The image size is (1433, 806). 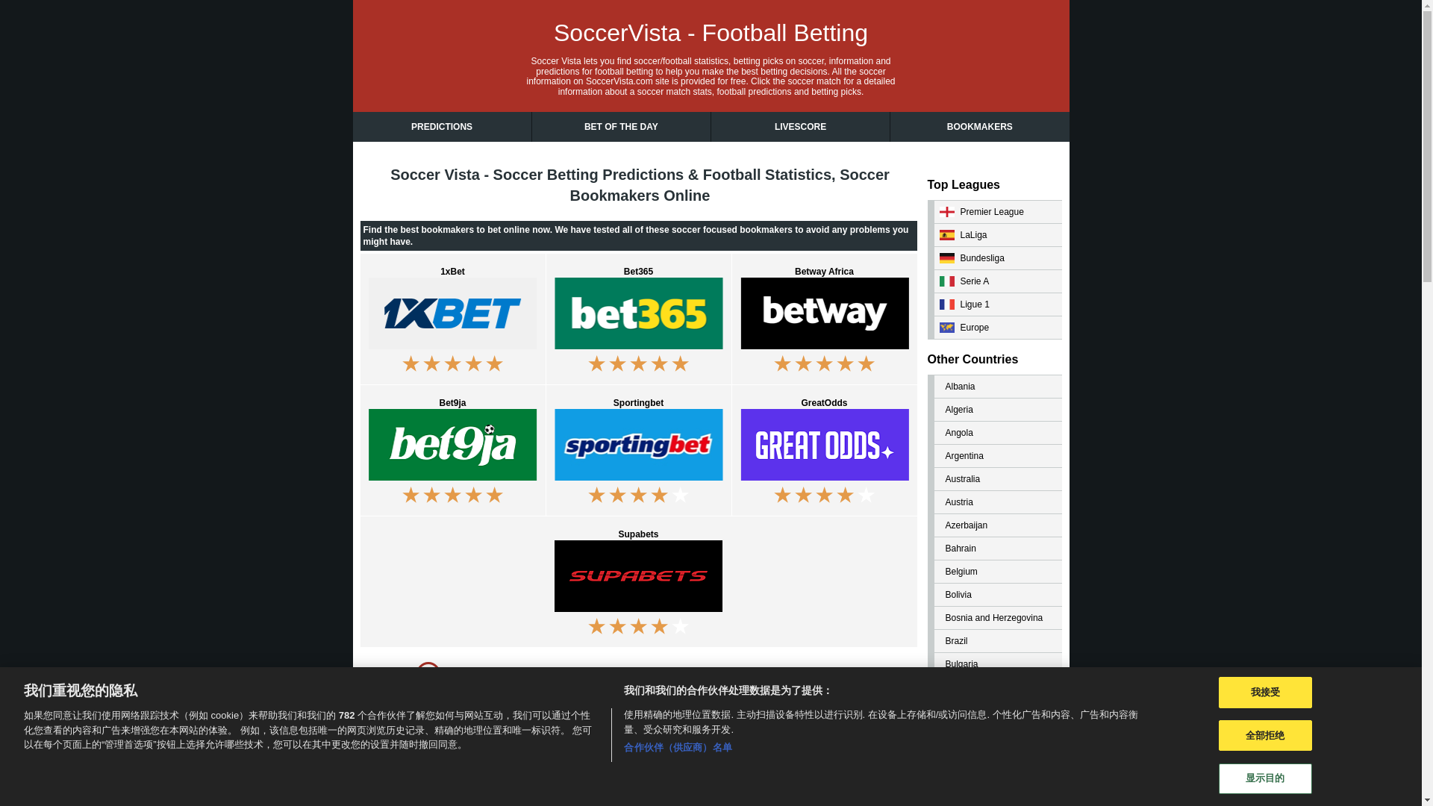 I want to click on PREDICTIONS, so click(x=441, y=127).